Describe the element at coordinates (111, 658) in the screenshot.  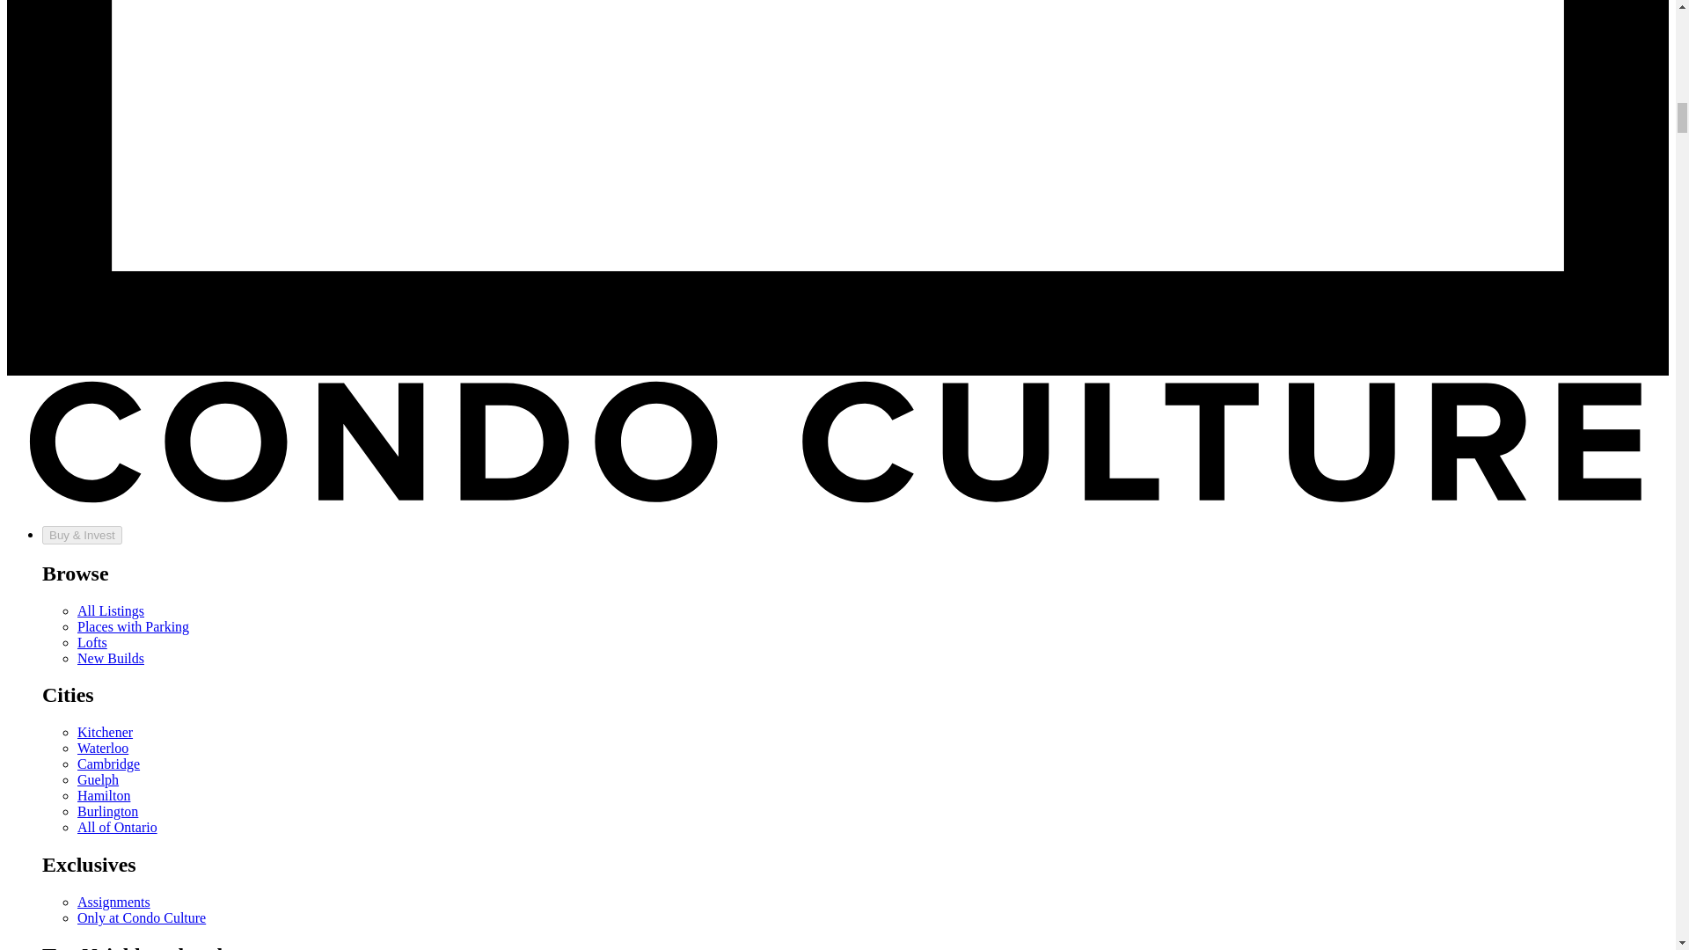
I see `New Builds` at that location.